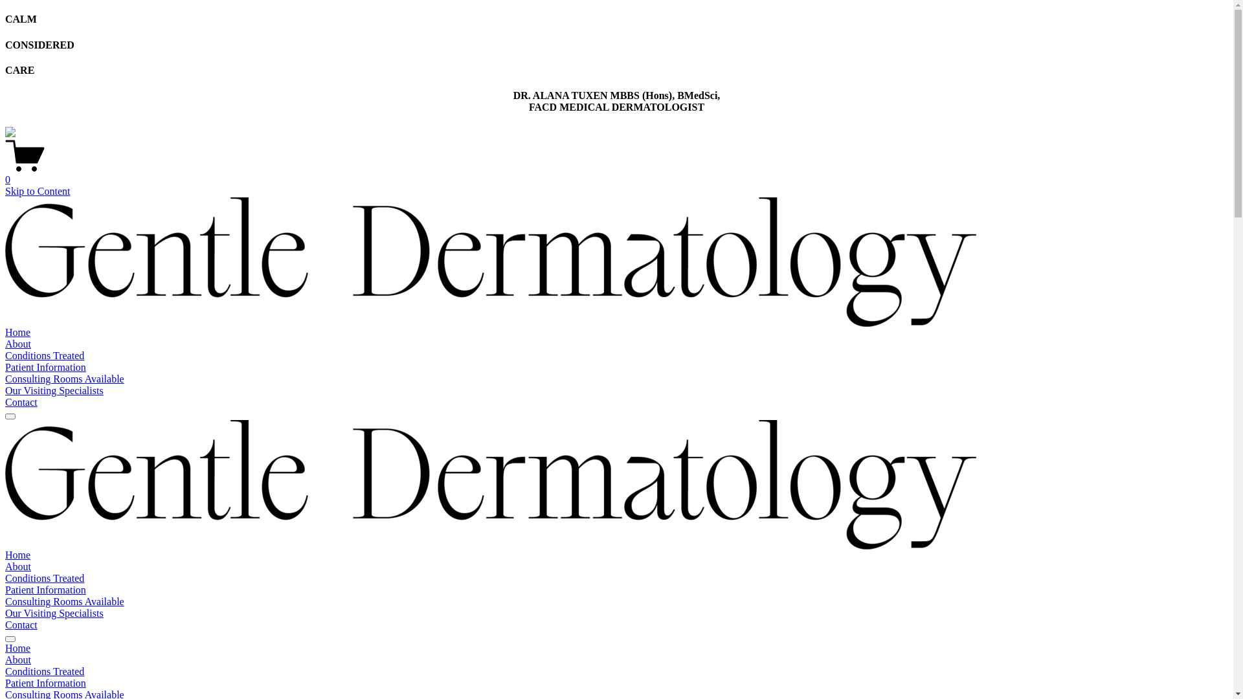  Describe the element at coordinates (54, 391) in the screenshot. I see `Our Visiting Specialists` at that location.